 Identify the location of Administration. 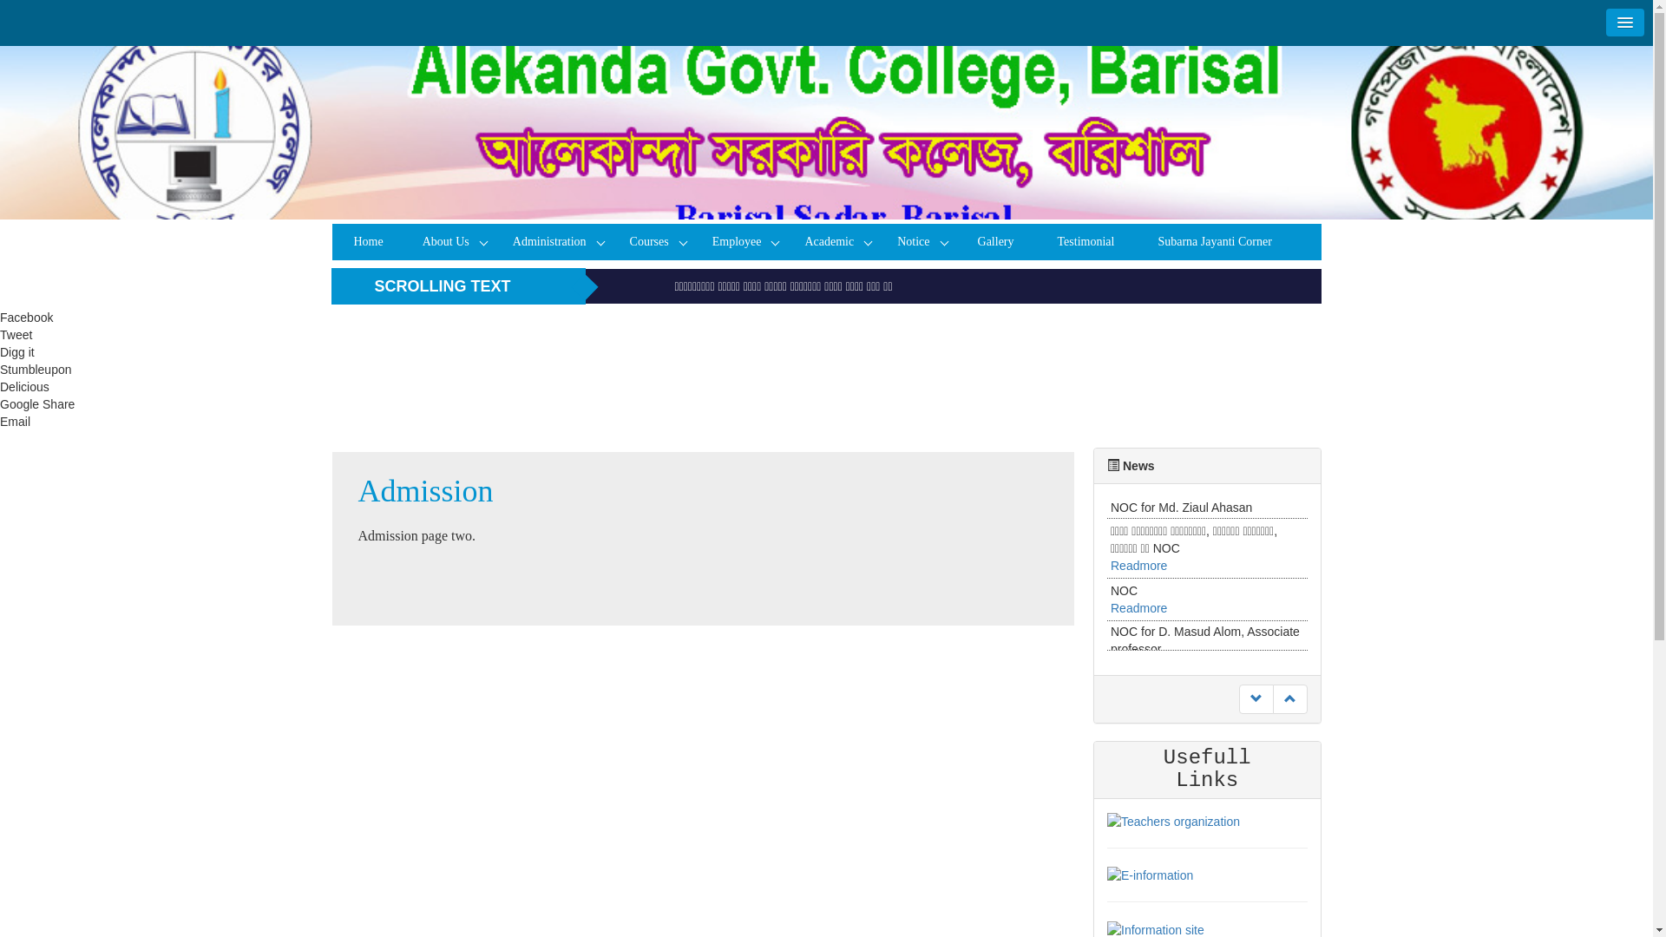
(554, 242).